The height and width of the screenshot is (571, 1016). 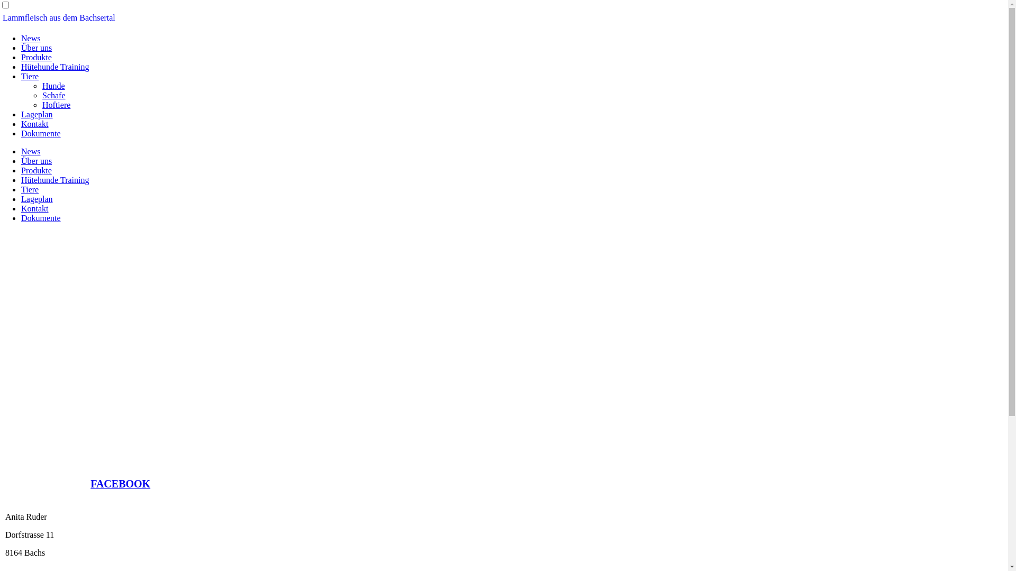 What do you see at coordinates (56, 105) in the screenshot?
I see `Hoftiere` at bounding box center [56, 105].